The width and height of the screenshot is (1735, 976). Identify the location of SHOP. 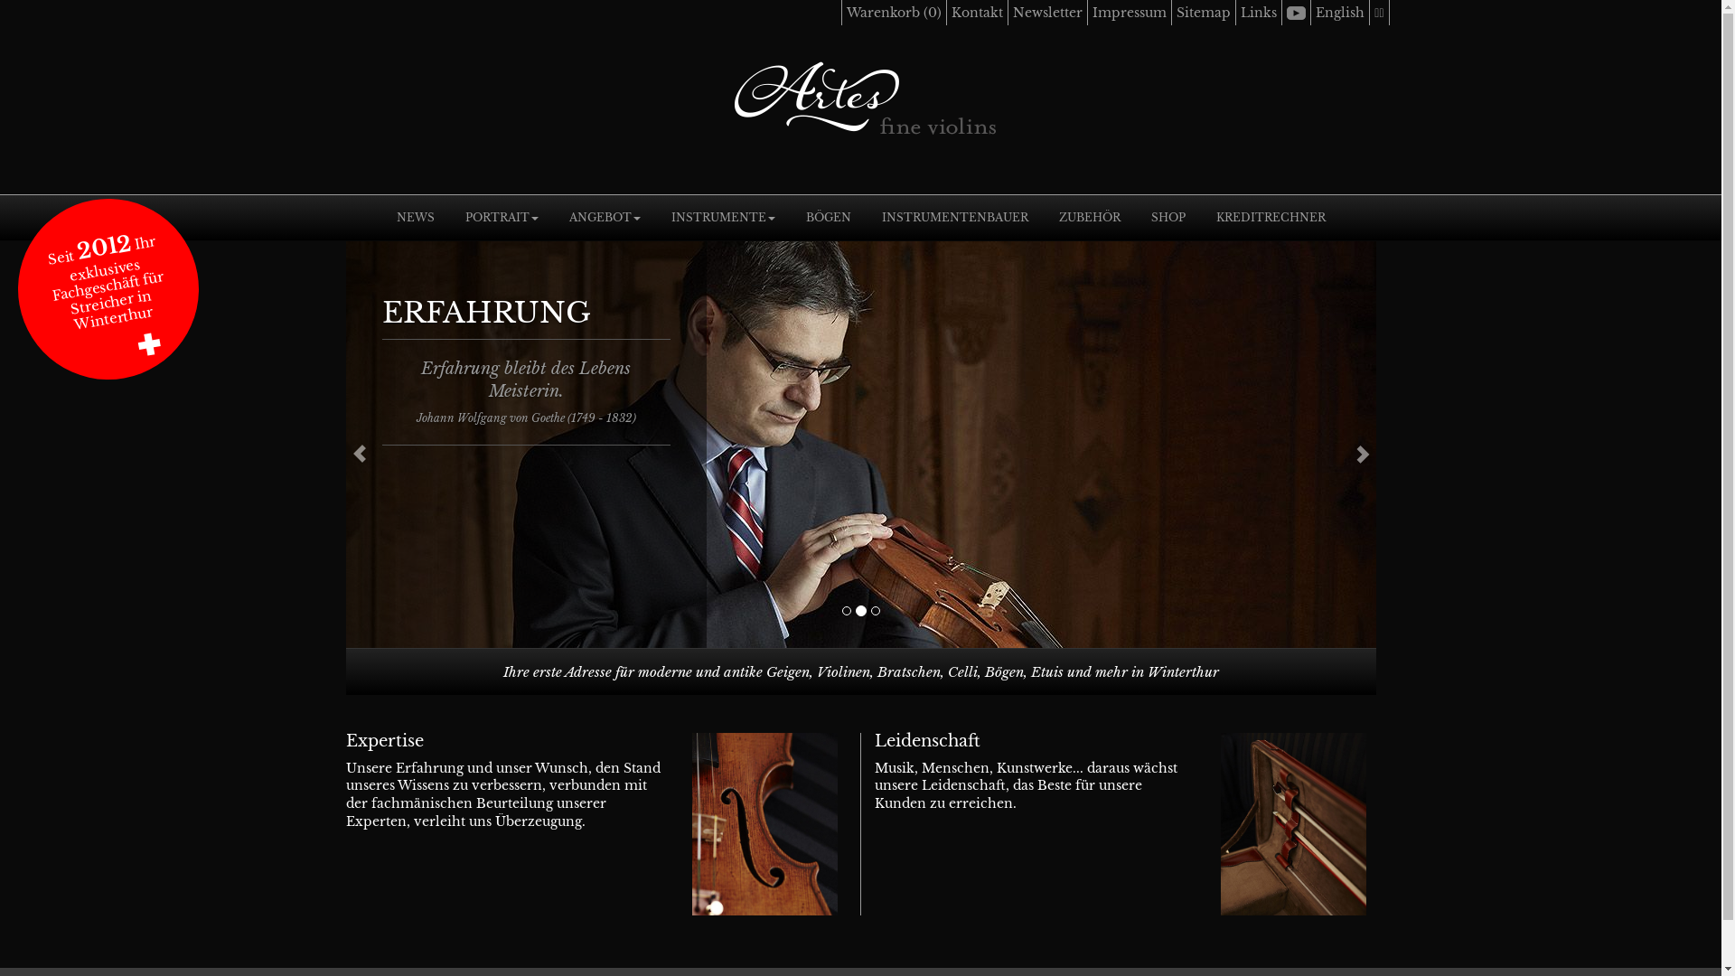
(1168, 218).